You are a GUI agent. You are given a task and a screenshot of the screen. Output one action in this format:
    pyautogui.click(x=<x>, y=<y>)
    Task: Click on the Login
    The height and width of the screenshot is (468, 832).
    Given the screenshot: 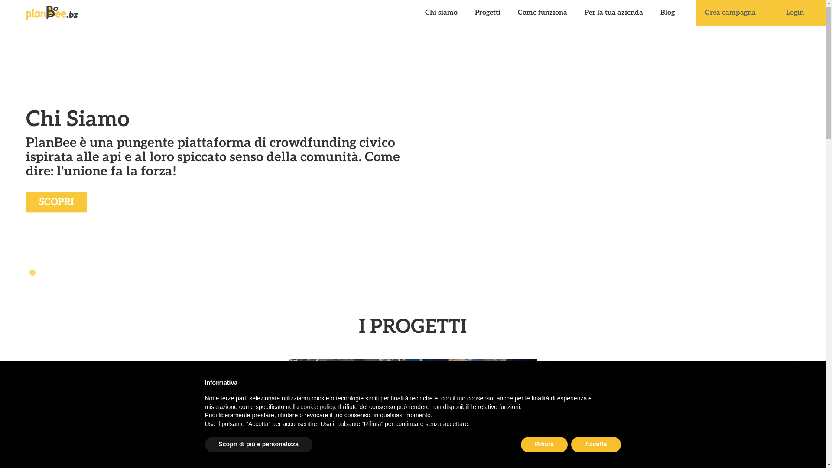 What is the action you would take?
    pyautogui.click(x=795, y=13)
    